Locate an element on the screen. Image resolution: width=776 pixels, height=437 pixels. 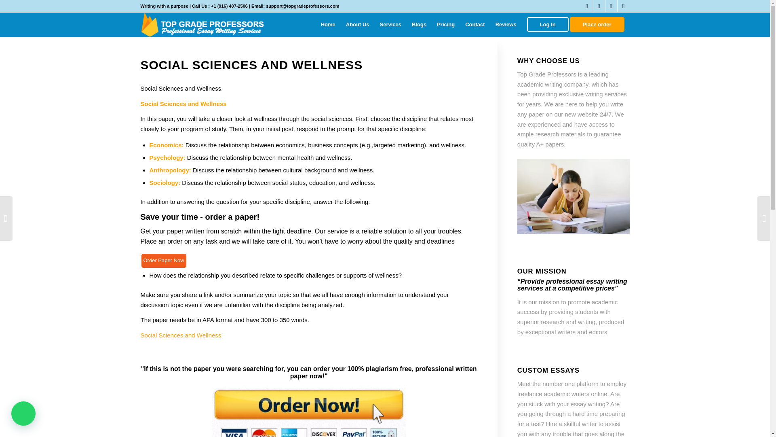
Services is located at coordinates (390, 24).